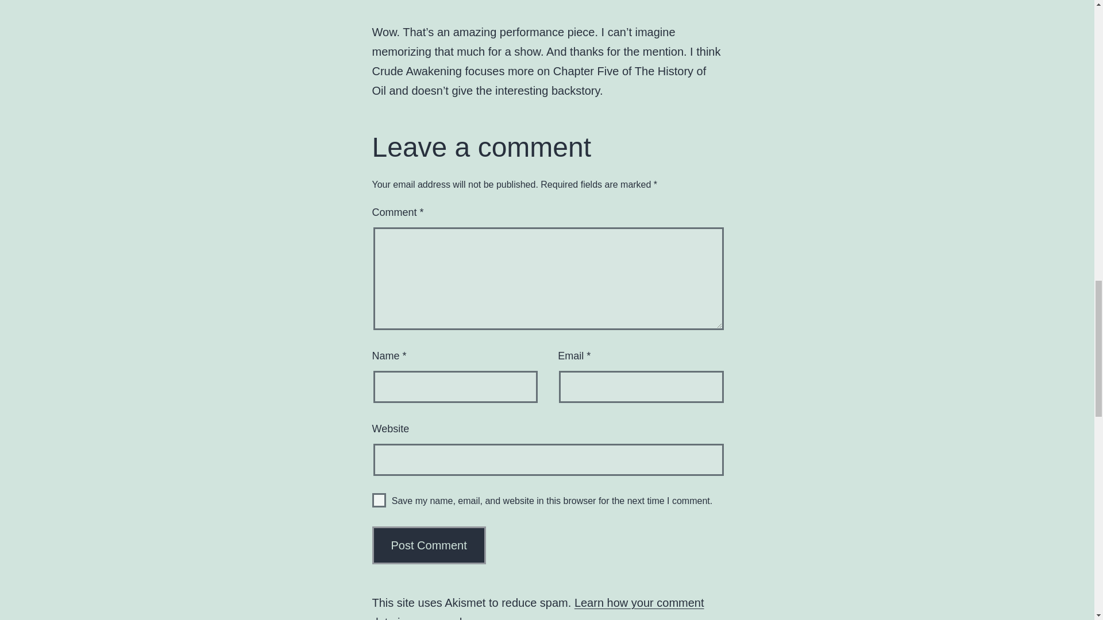 This screenshot has width=1103, height=620. What do you see at coordinates (538, 608) in the screenshot?
I see `Learn how your comment data is processed` at bounding box center [538, 608].